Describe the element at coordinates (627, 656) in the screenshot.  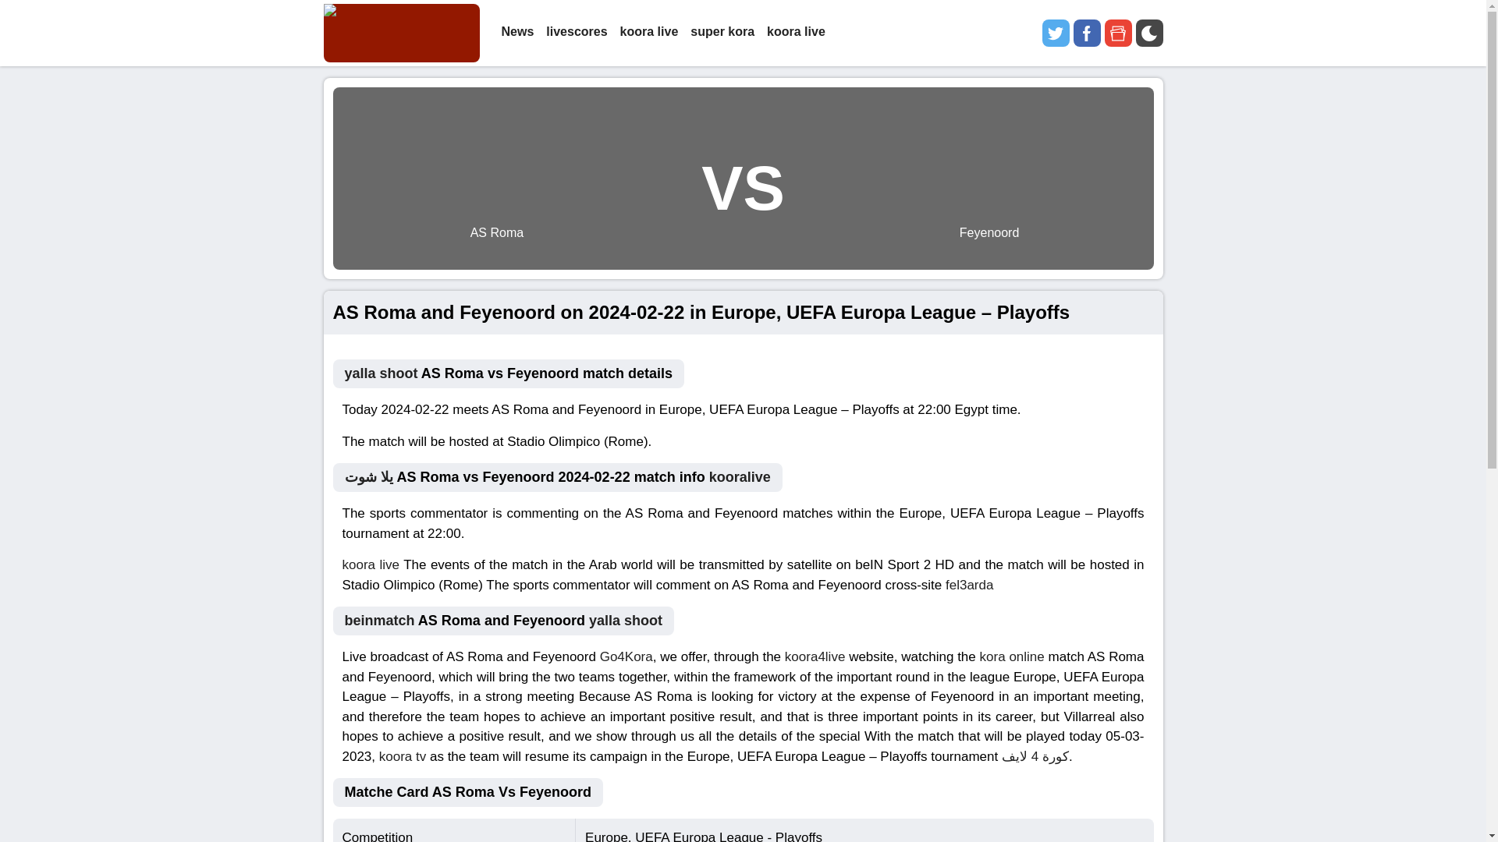
I see `Go4Kora` at that location.